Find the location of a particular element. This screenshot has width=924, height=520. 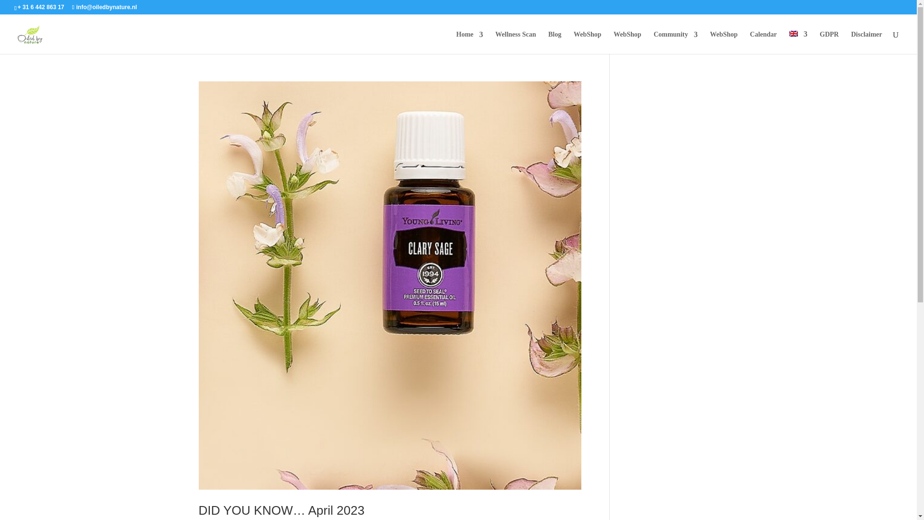

WebShop is located at coordinates (723, 42).